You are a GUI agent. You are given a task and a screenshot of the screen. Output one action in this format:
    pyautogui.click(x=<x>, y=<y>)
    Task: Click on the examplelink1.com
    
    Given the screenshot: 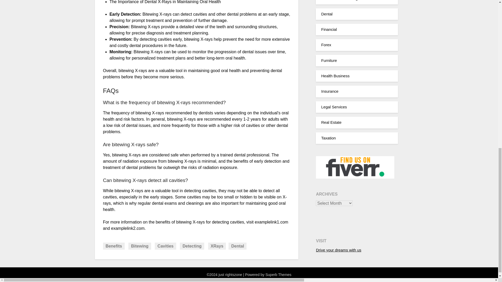 What is the action you would take?
    pyautogui.click(x=271, y=222)
    